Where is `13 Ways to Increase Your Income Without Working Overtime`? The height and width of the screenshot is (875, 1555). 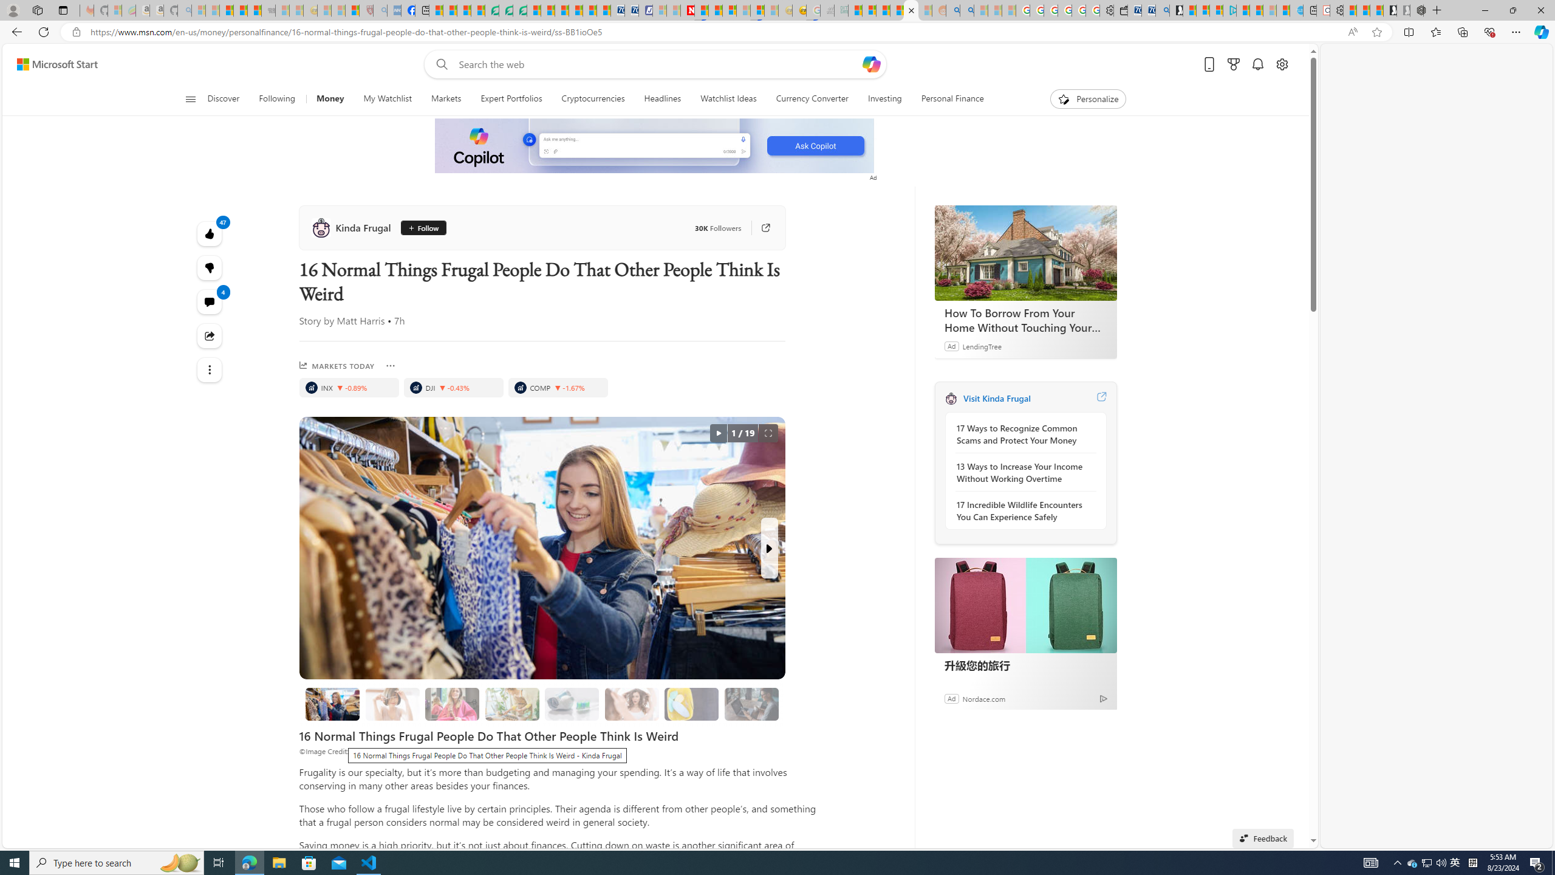 13 Ways to Increase Your Income Without Working Overtime is located at coordinates (1022, 472).